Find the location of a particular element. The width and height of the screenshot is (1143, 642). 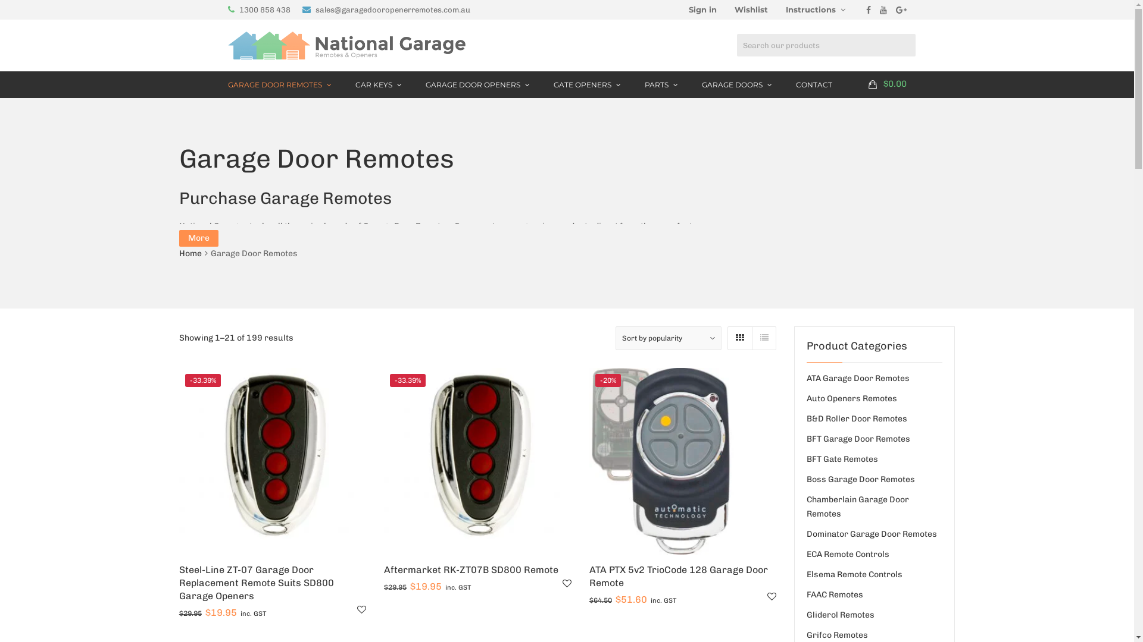

ATA Garage Door Remotes is located at coordinates (858, 378).